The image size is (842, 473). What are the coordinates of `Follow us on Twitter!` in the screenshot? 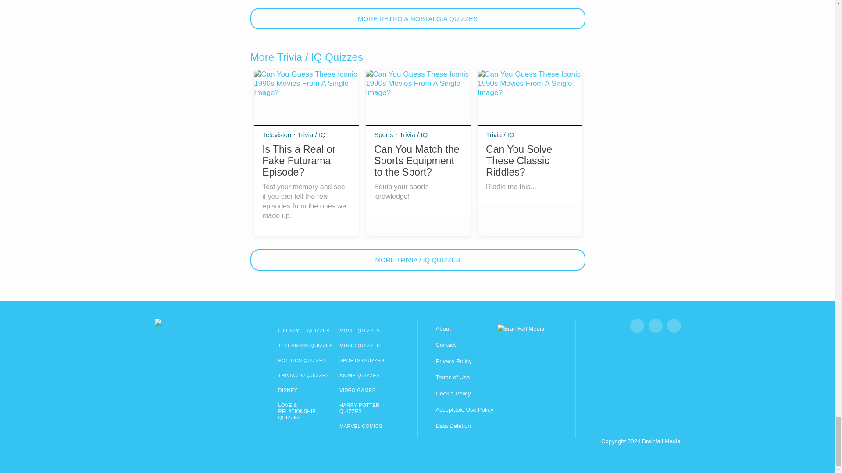 It's located at (674, 326).